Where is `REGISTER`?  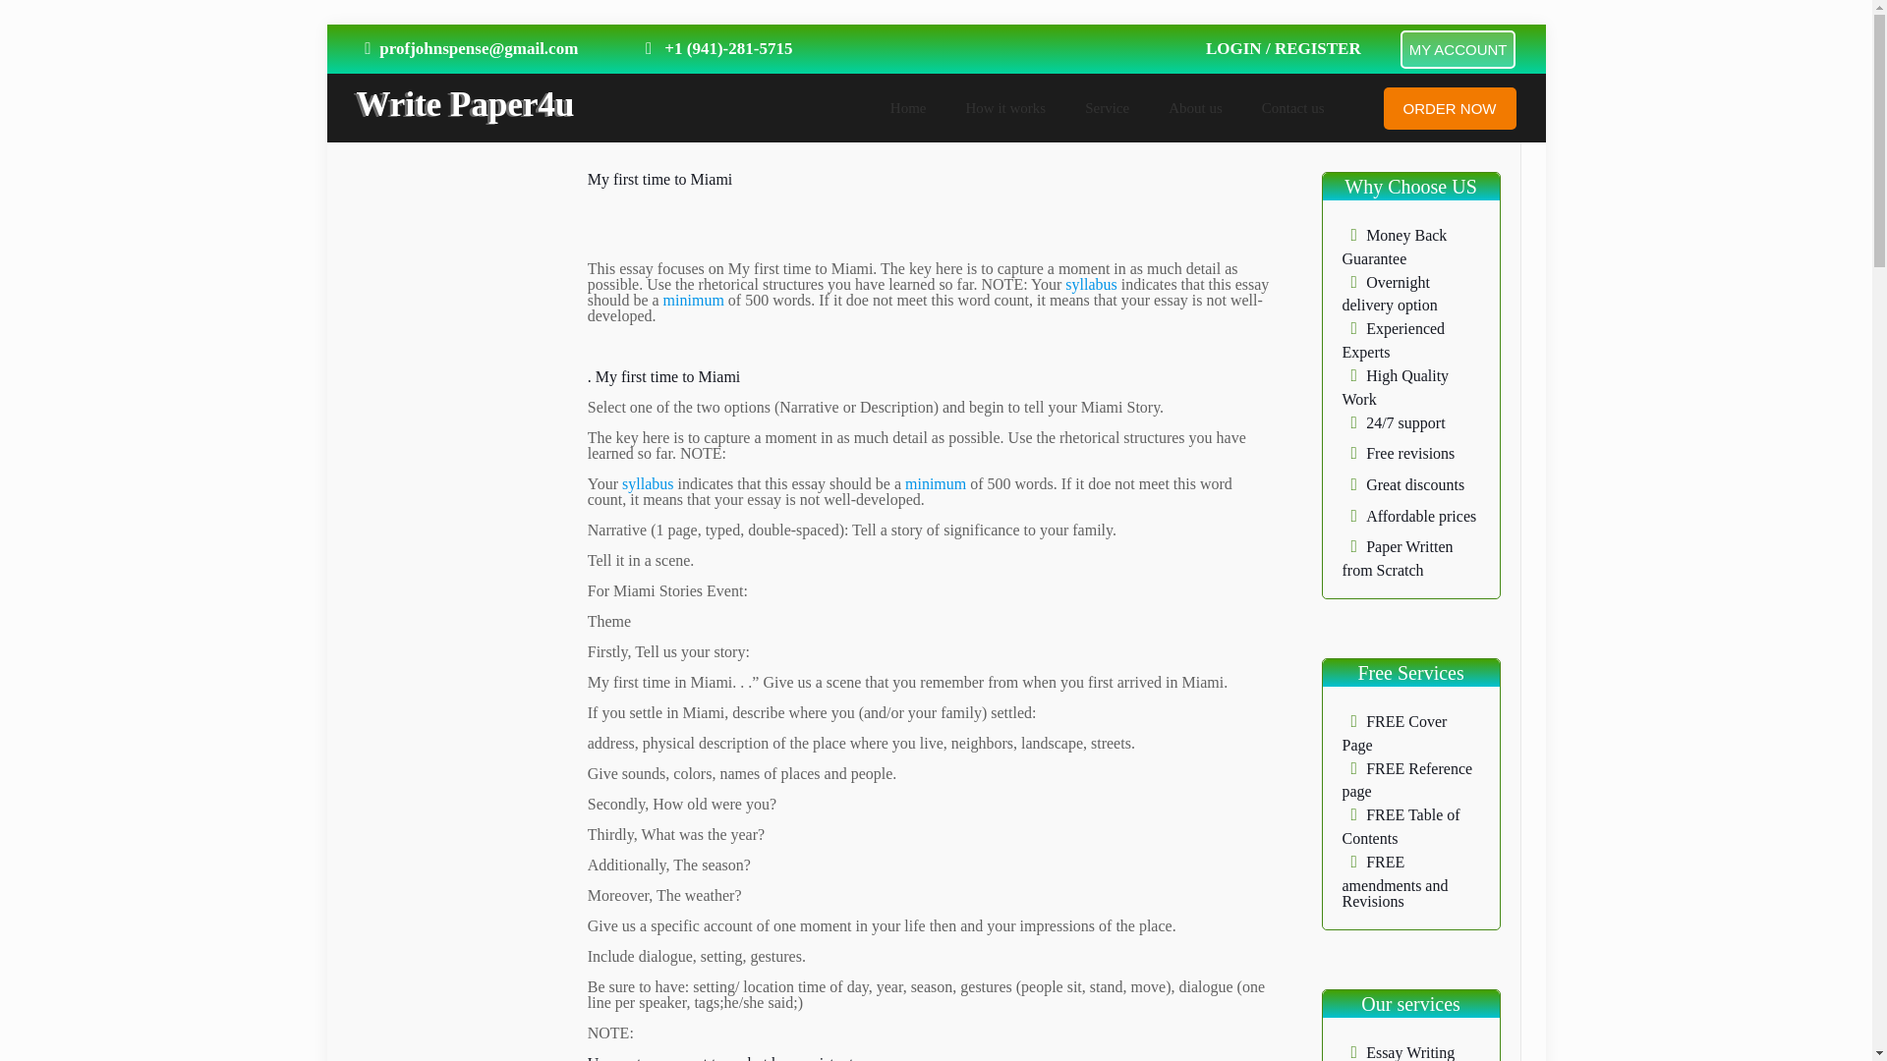 REGISTER is located at coordinates (1317, 48).